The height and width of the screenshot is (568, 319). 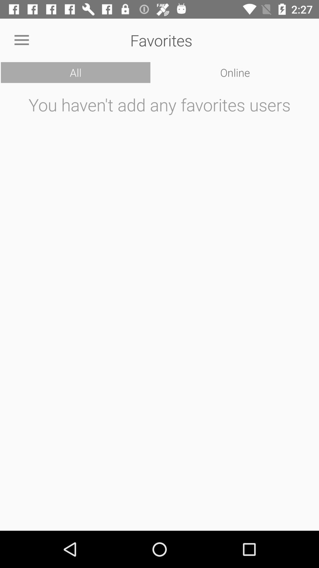 What do you see at coordinates (76, 72) in the screenshot?
I see `open the icon next to online` at bounding box center [76, 72].